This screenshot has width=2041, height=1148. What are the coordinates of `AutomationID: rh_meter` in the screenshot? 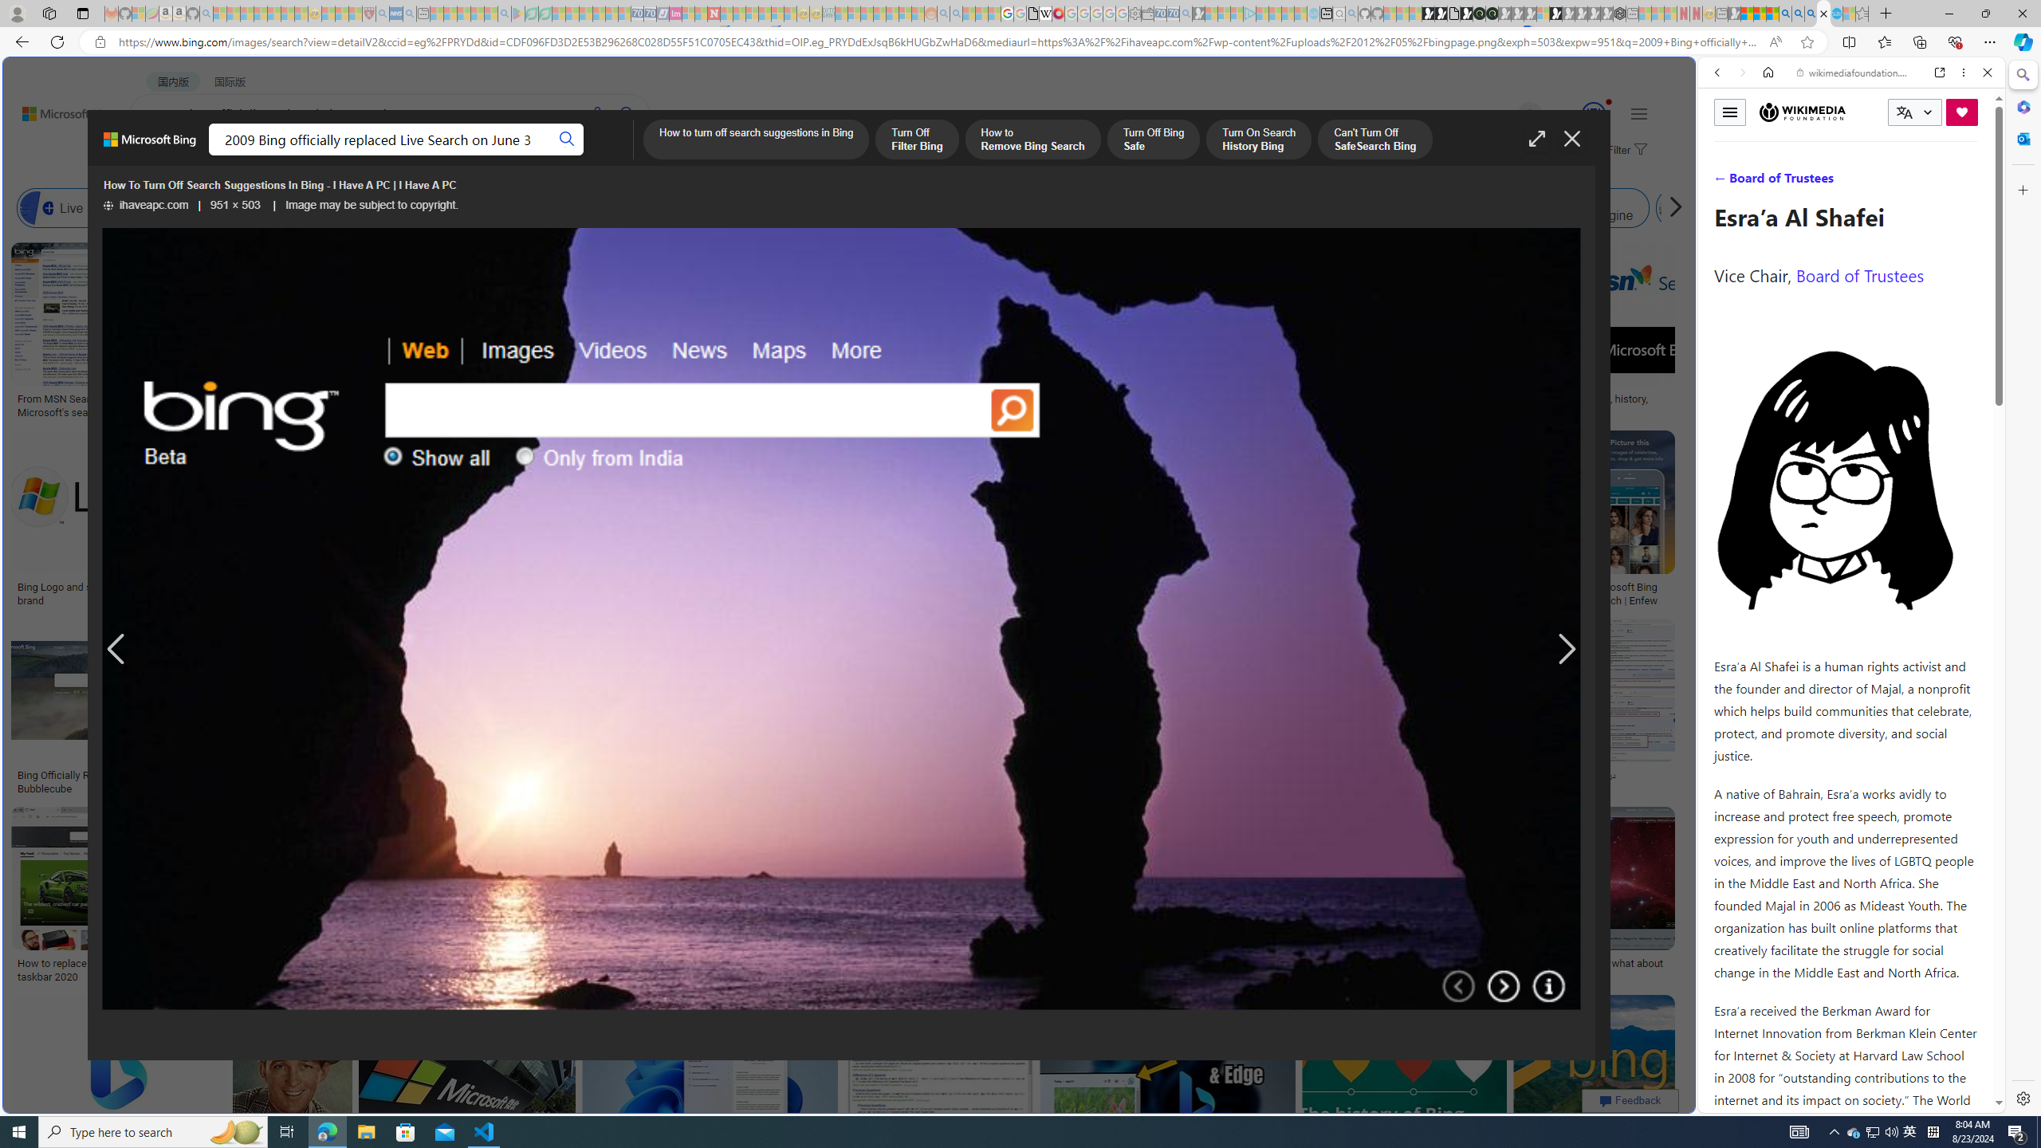 It's located at (1593, 113).